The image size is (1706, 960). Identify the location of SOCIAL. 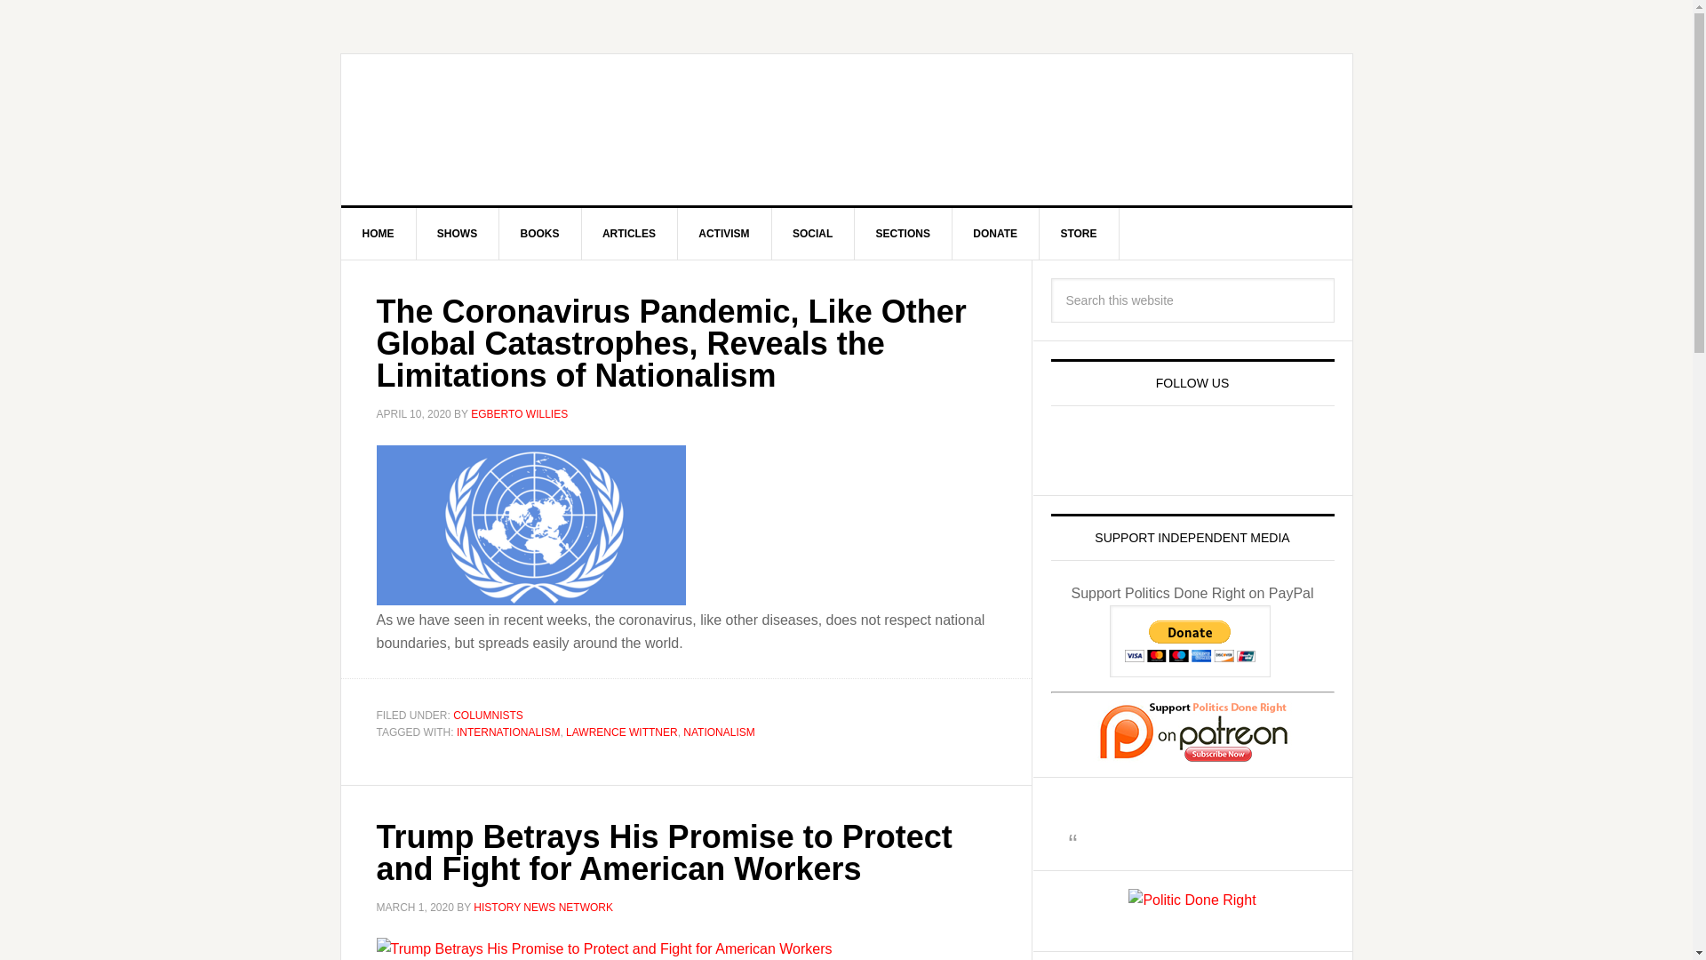
(812, 233).